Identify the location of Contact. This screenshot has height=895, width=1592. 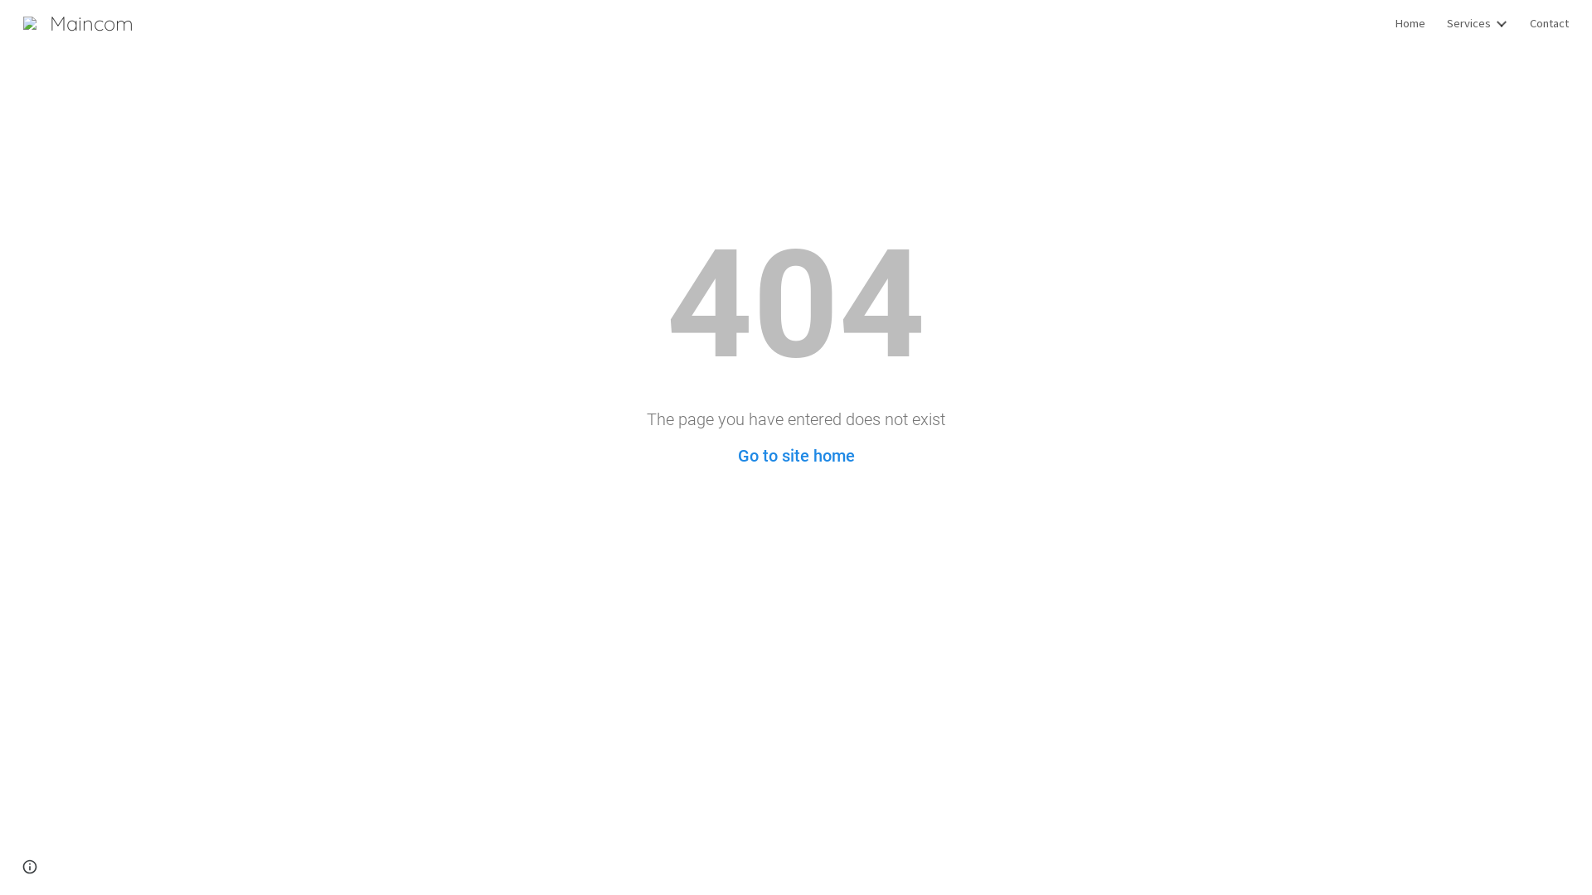
(1549, 23).